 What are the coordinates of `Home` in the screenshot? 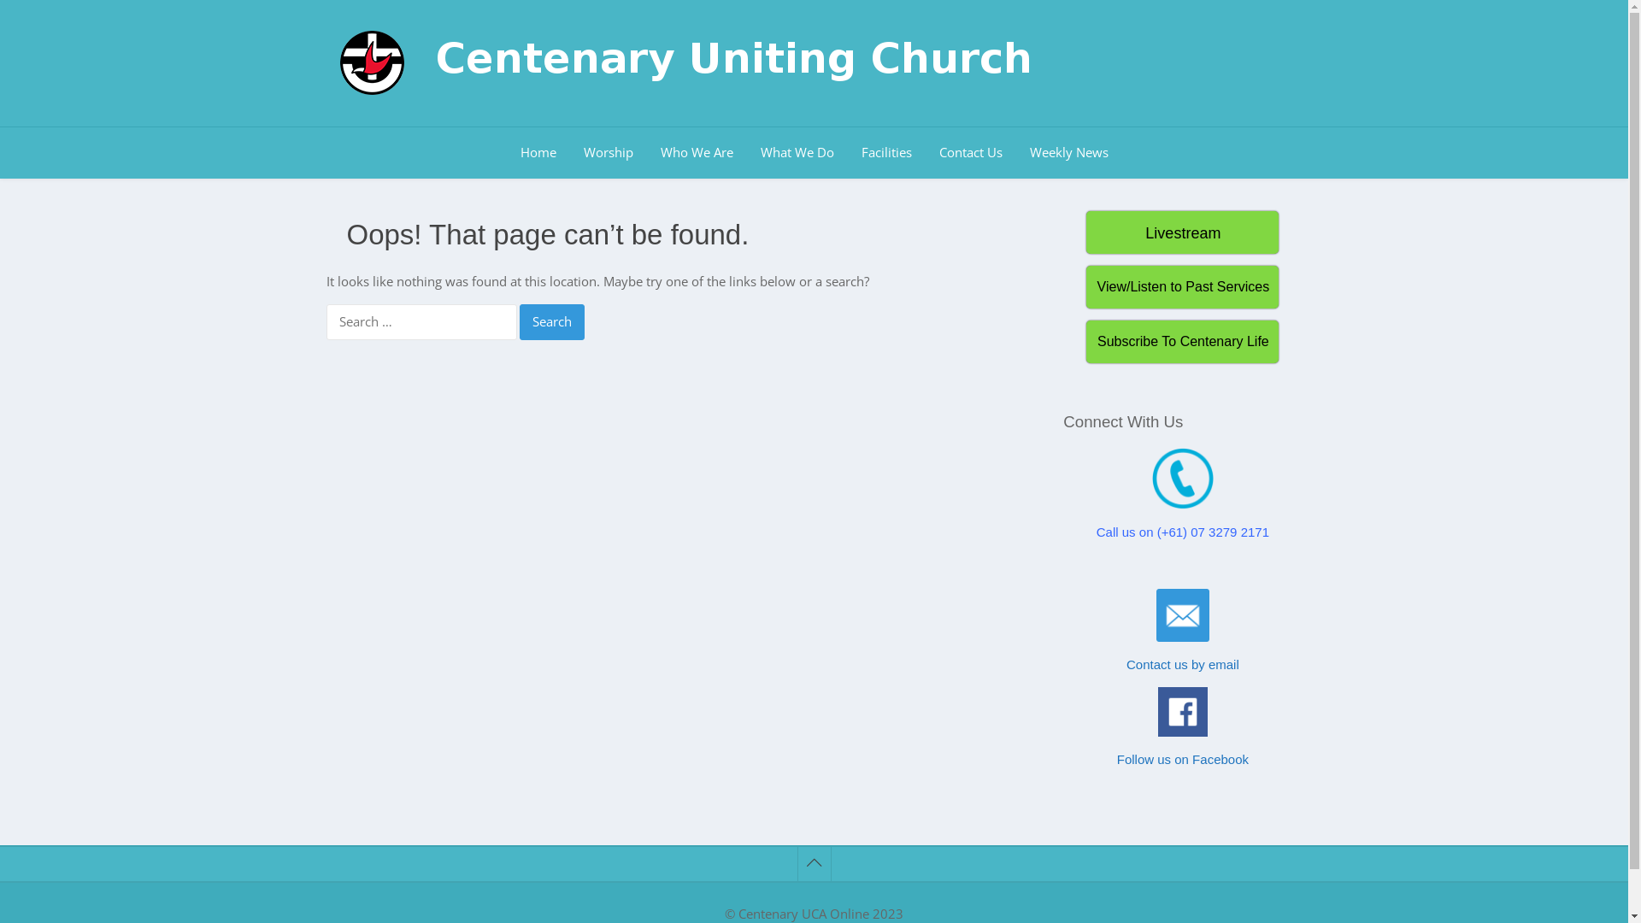 It's located at (538, 153).